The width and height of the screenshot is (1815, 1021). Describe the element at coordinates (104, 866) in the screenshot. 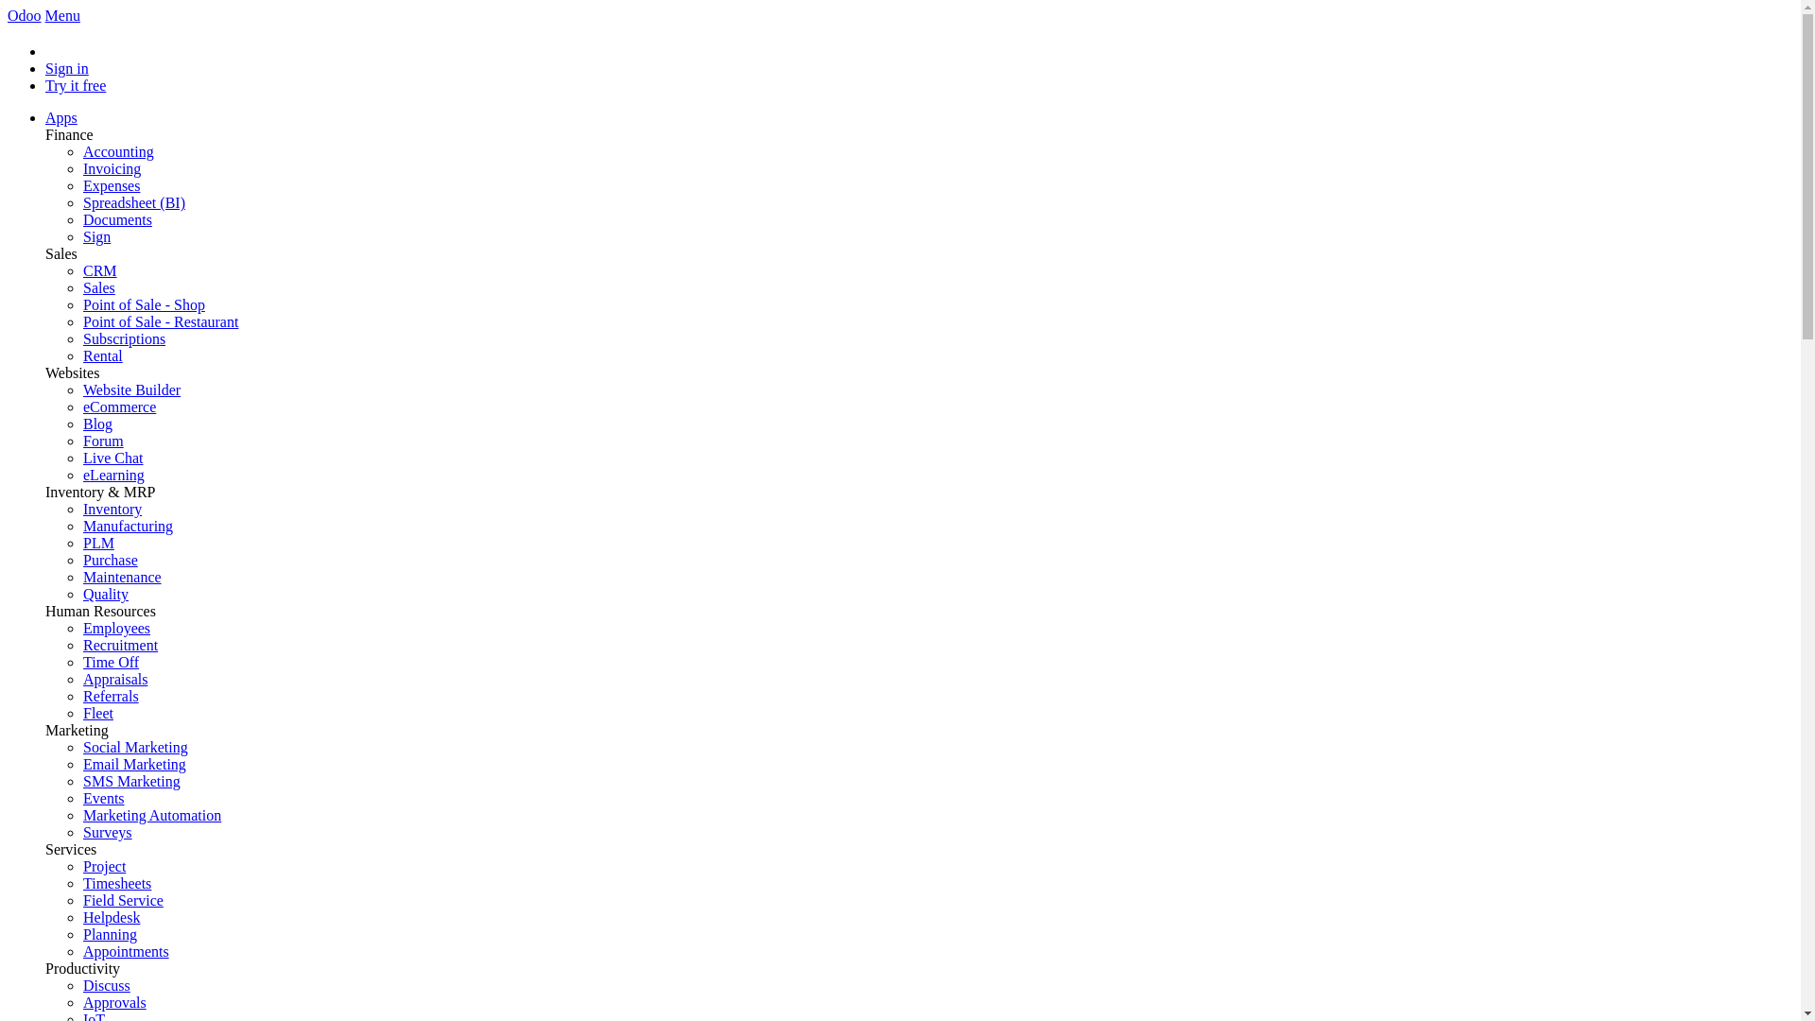

I see `Project` at that location.